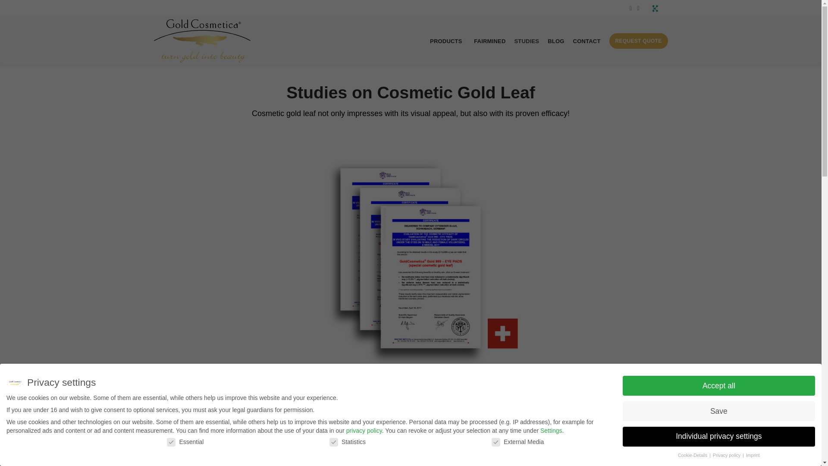 Image resolution: width=828 pixels, height=466 pixels. Describe the element at coordinates (489, 41) in the screenshot. I see `FAIRMINED` at that location.